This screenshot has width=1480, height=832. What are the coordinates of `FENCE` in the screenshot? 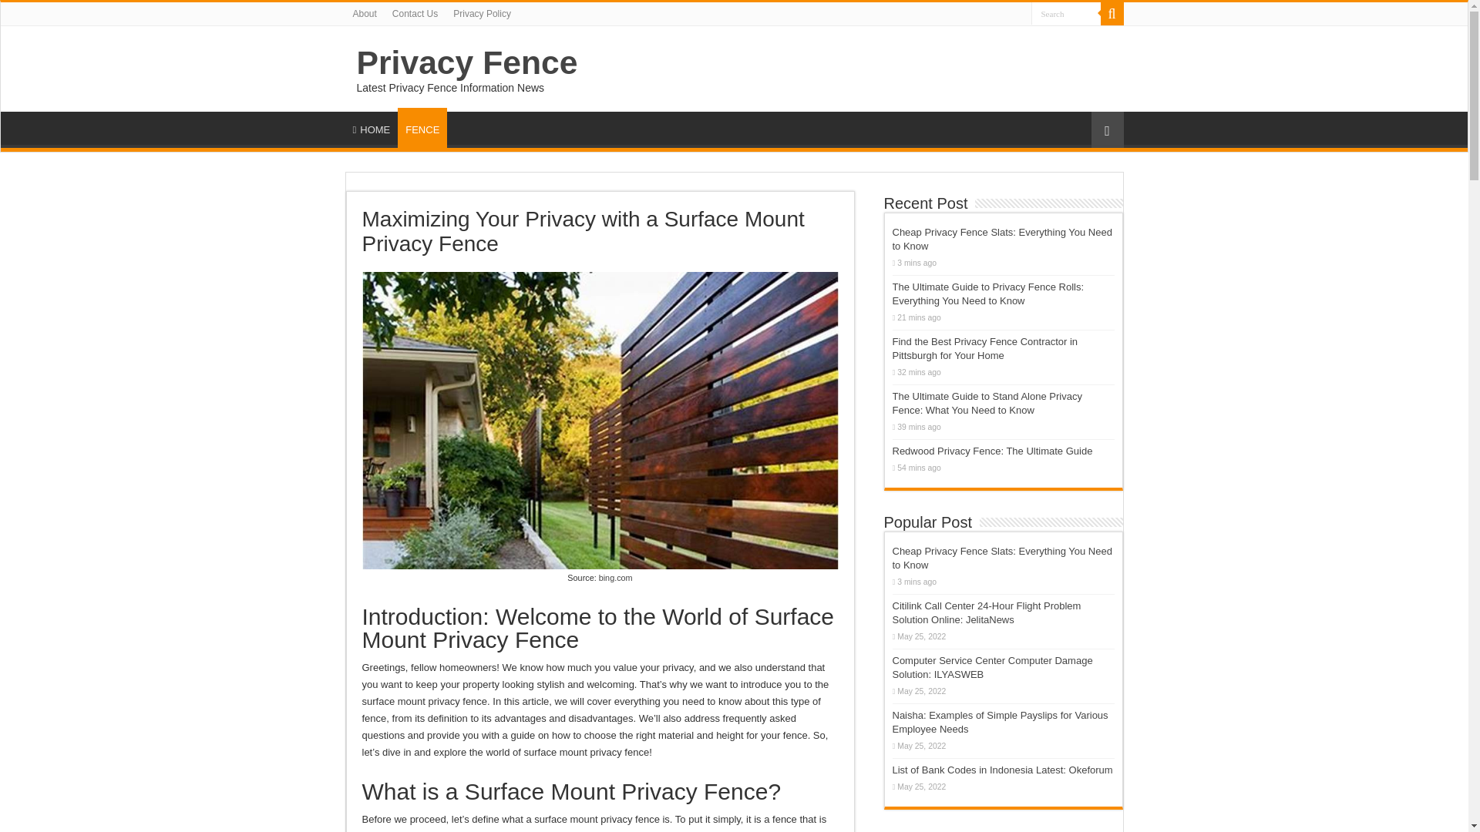 It's located at (422, 128).